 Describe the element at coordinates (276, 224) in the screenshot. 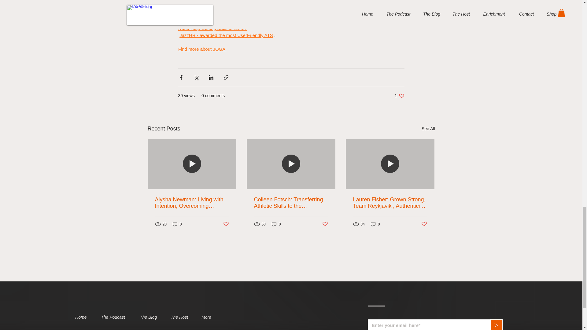

I see `0` at that location.